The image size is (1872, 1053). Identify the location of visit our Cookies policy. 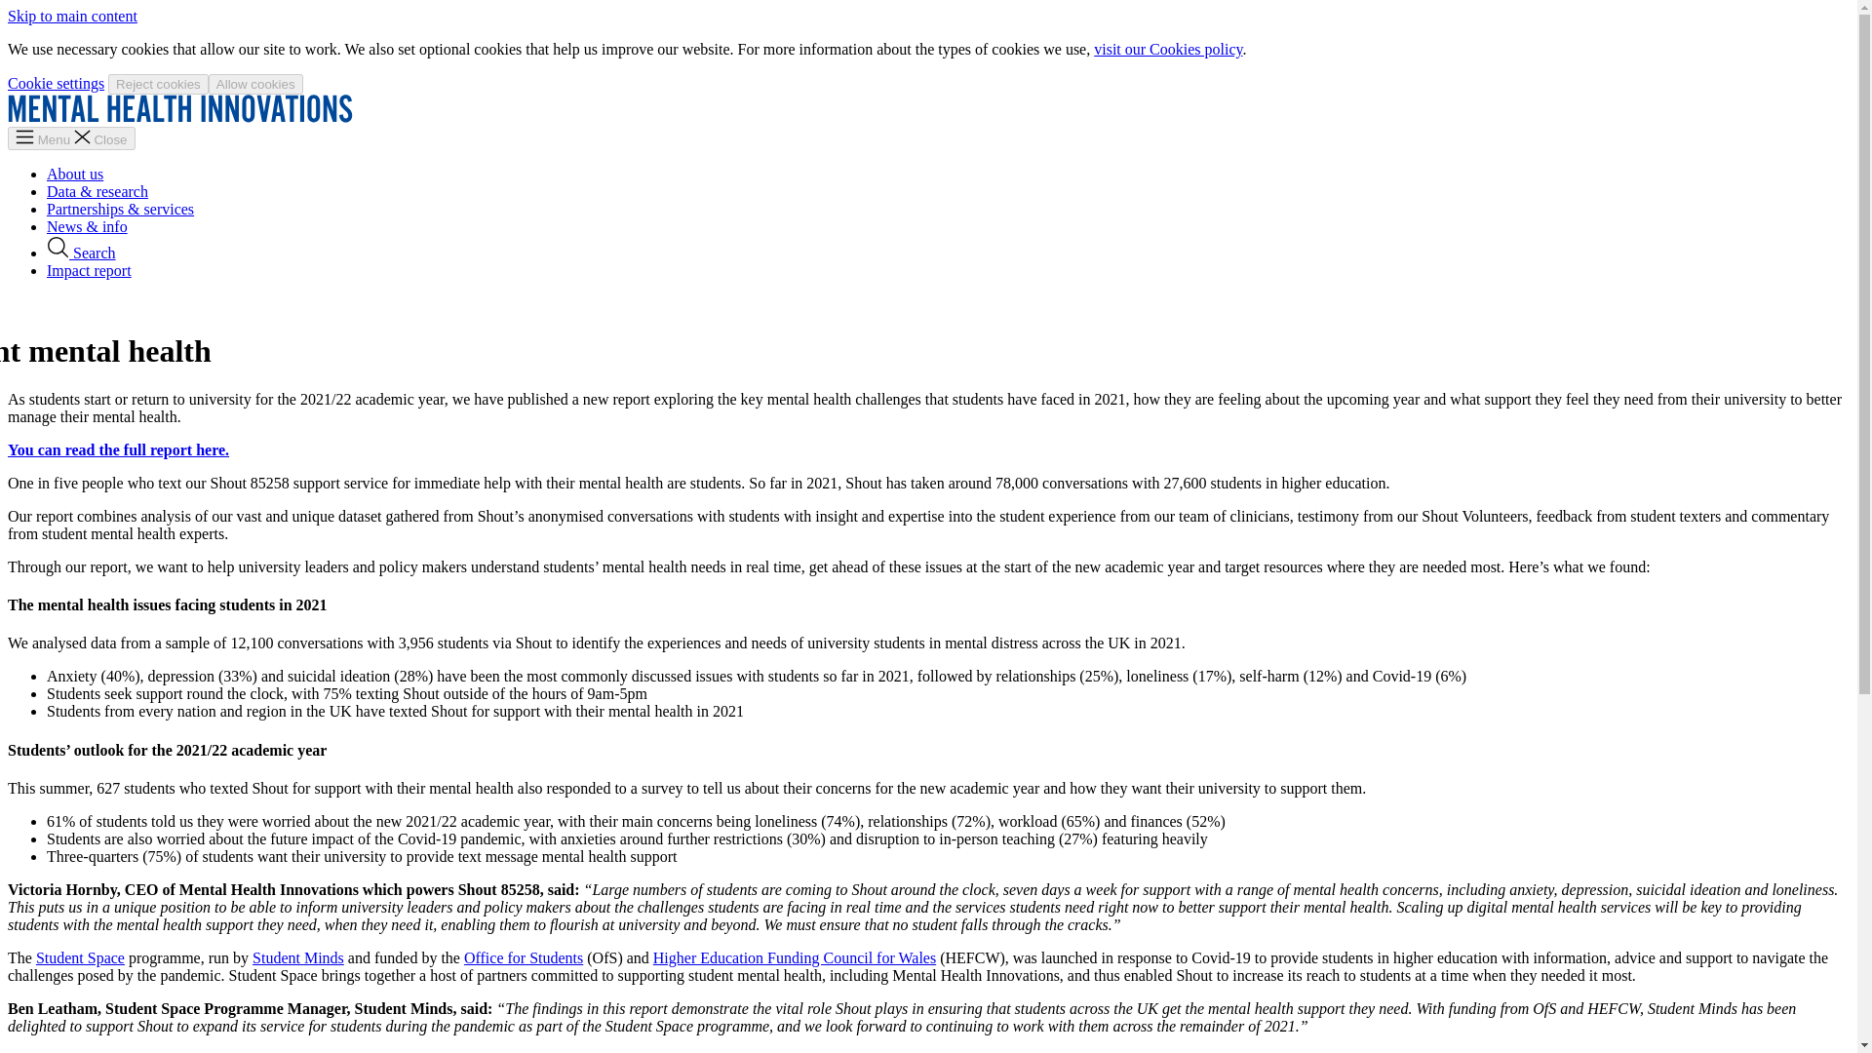
(1168, 49).